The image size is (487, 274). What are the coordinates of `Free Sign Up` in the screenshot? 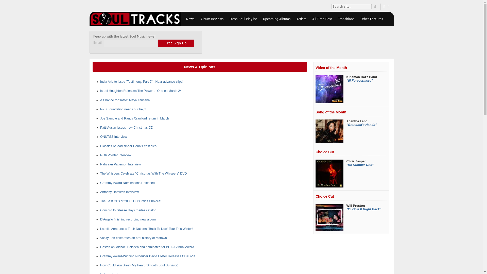 It's located at (176, 43).